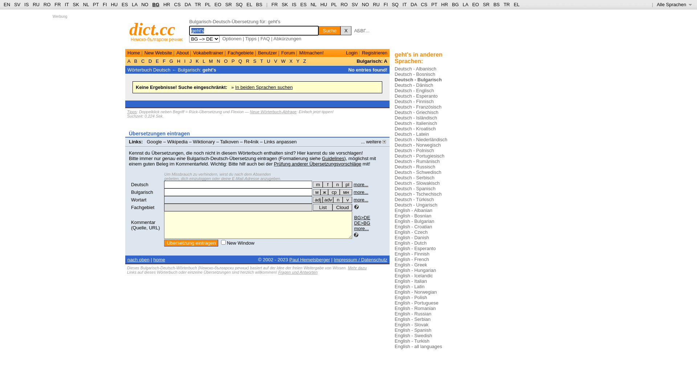 The image size is (697, 392). What do you see at coordinates (361, 192) in the screenshot?
I see `more...` at bounding box center [361, 192].